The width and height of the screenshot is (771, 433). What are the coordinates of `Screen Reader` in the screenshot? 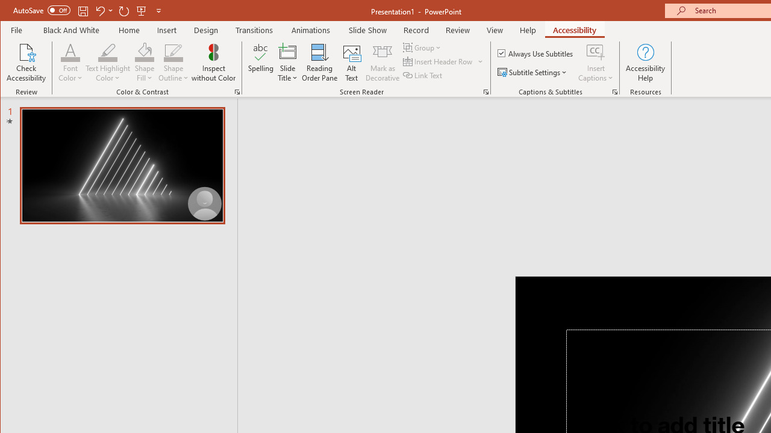 It's located at (485, 91).